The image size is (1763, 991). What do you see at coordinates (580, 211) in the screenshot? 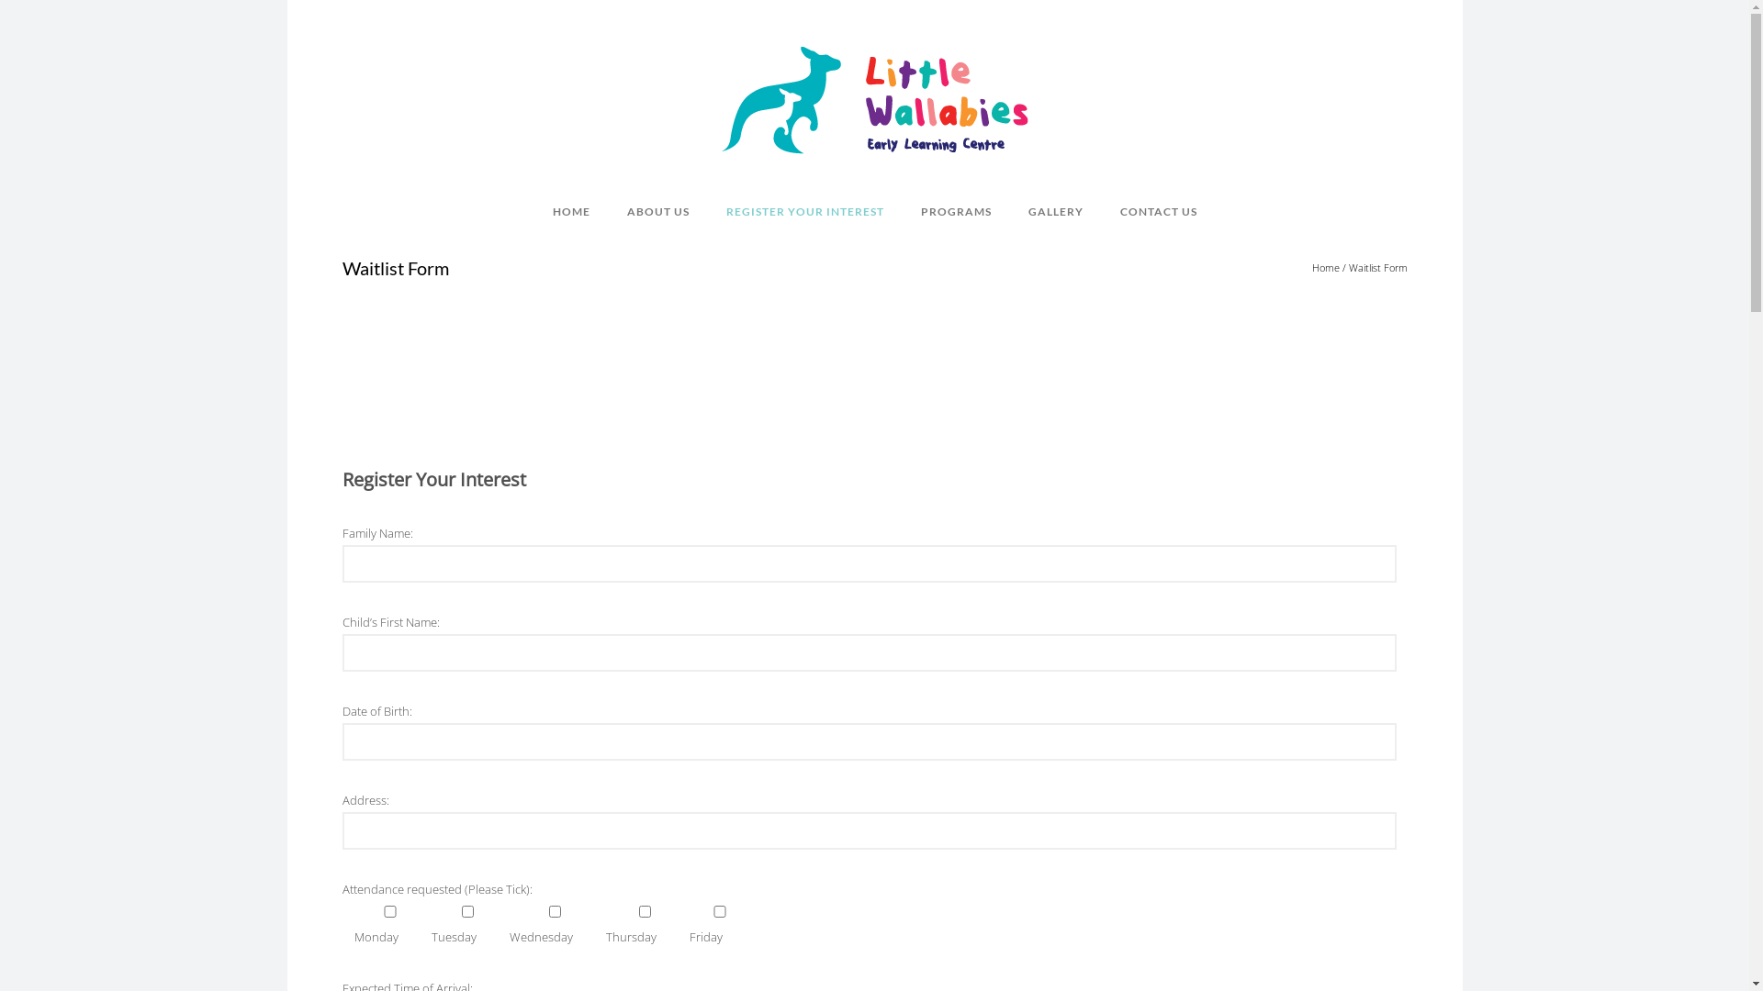
I see `HOME` at bounding box center [580, 211].